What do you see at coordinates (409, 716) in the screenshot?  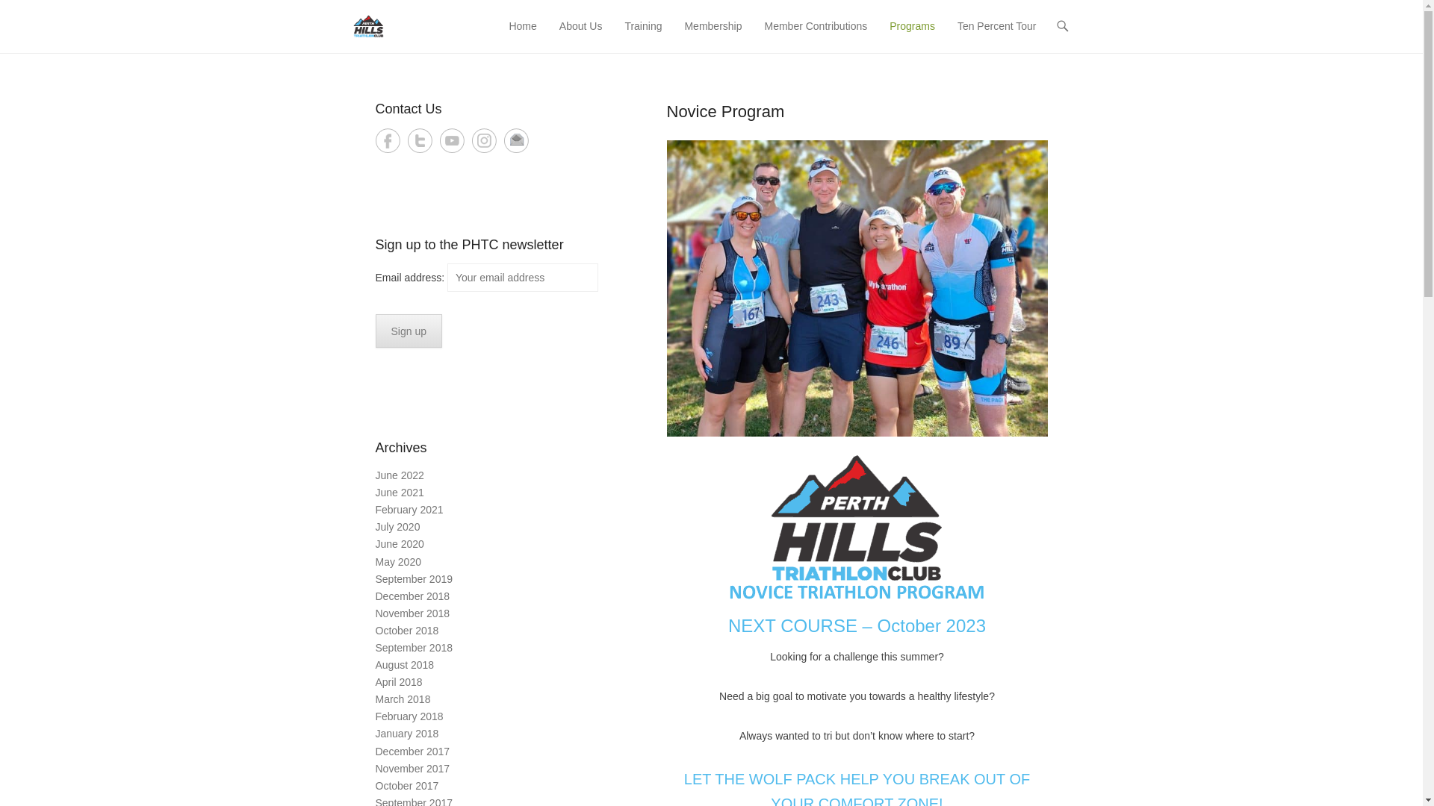 I see `February 2018` at bounding box center [409, 716].